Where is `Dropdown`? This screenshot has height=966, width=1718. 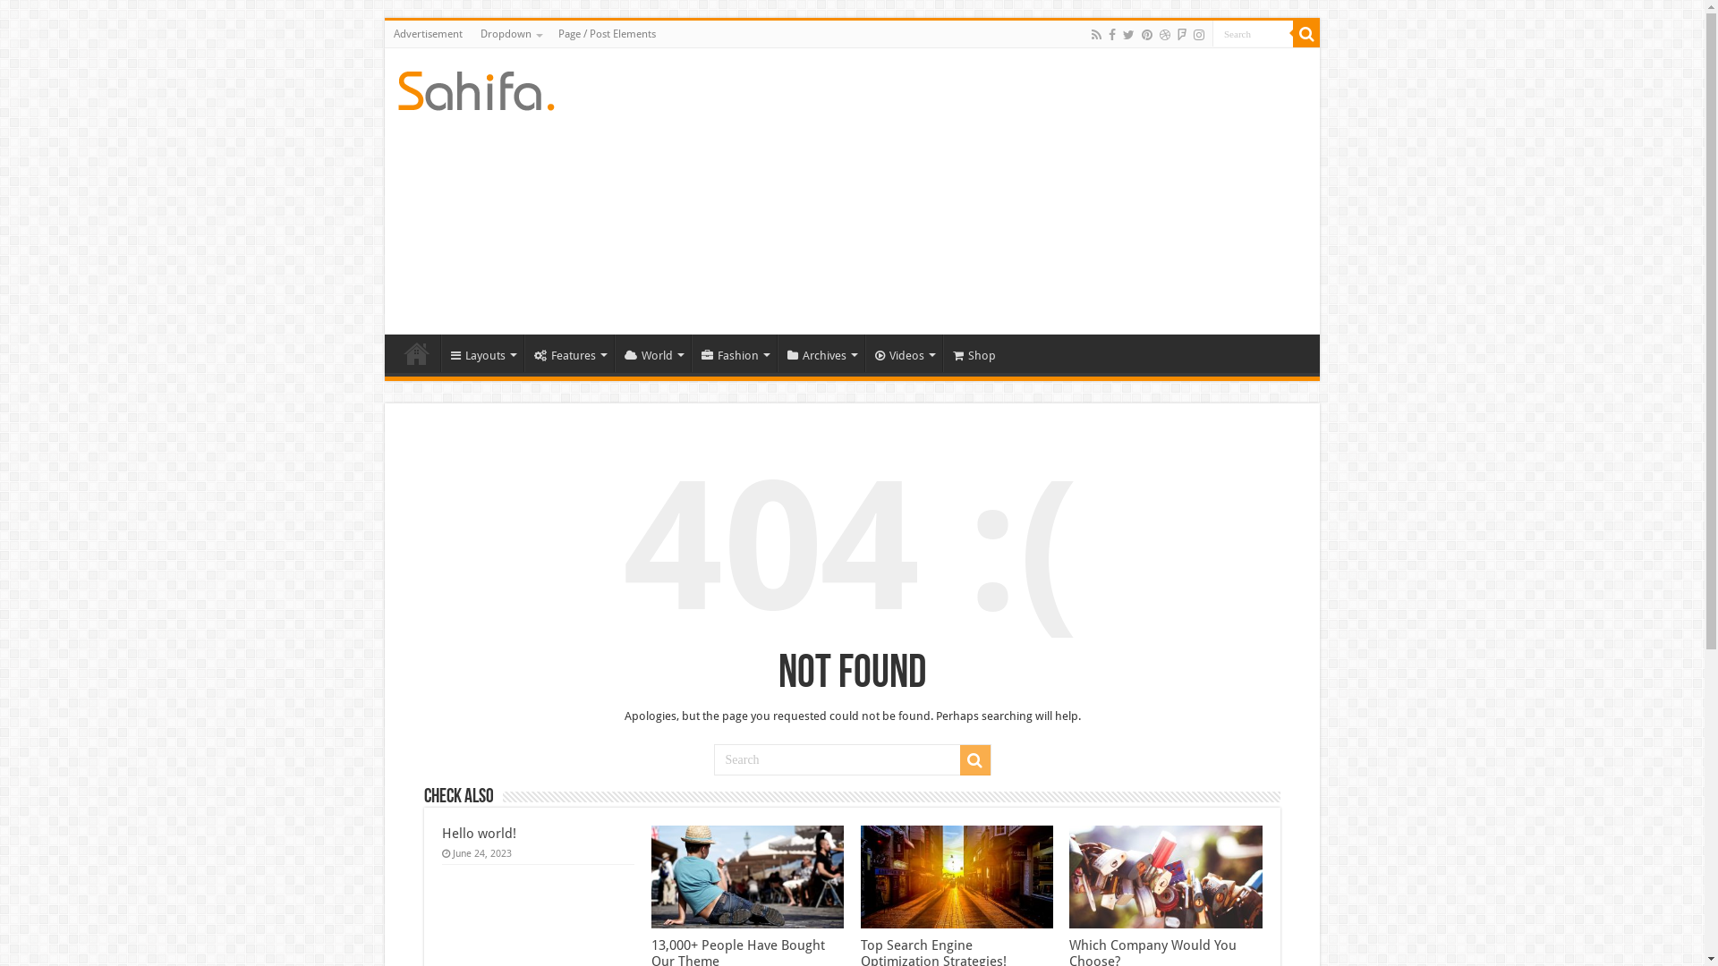
Dropdown is located at coordinates (510, 34).